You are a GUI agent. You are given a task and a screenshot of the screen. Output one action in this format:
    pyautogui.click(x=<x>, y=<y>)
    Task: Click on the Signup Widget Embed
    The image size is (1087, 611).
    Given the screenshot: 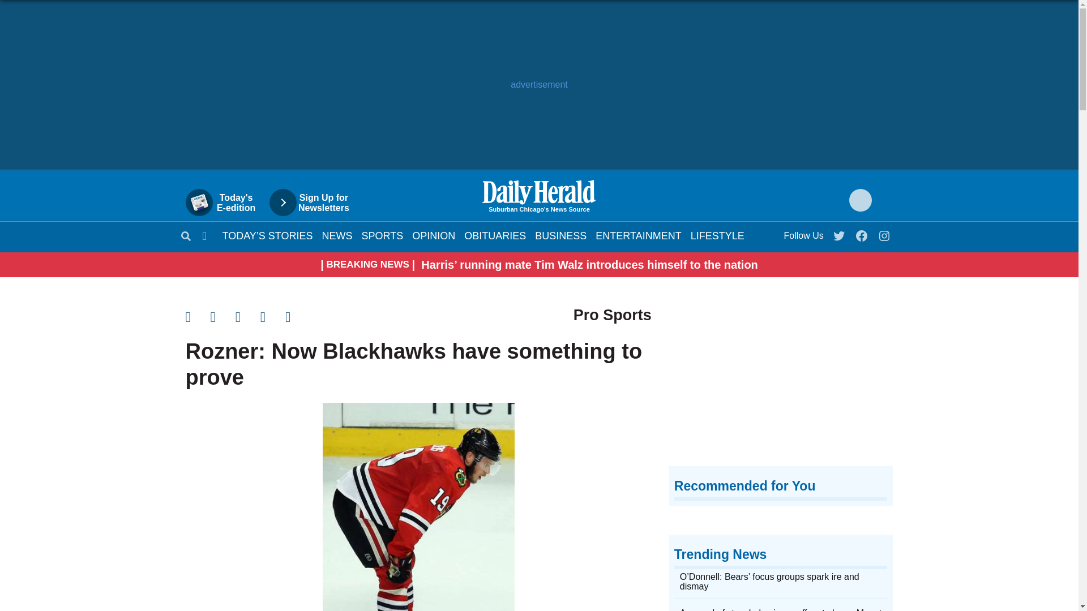 What is the action you would take?
    pyautogui.click(x=781, y=382)
    